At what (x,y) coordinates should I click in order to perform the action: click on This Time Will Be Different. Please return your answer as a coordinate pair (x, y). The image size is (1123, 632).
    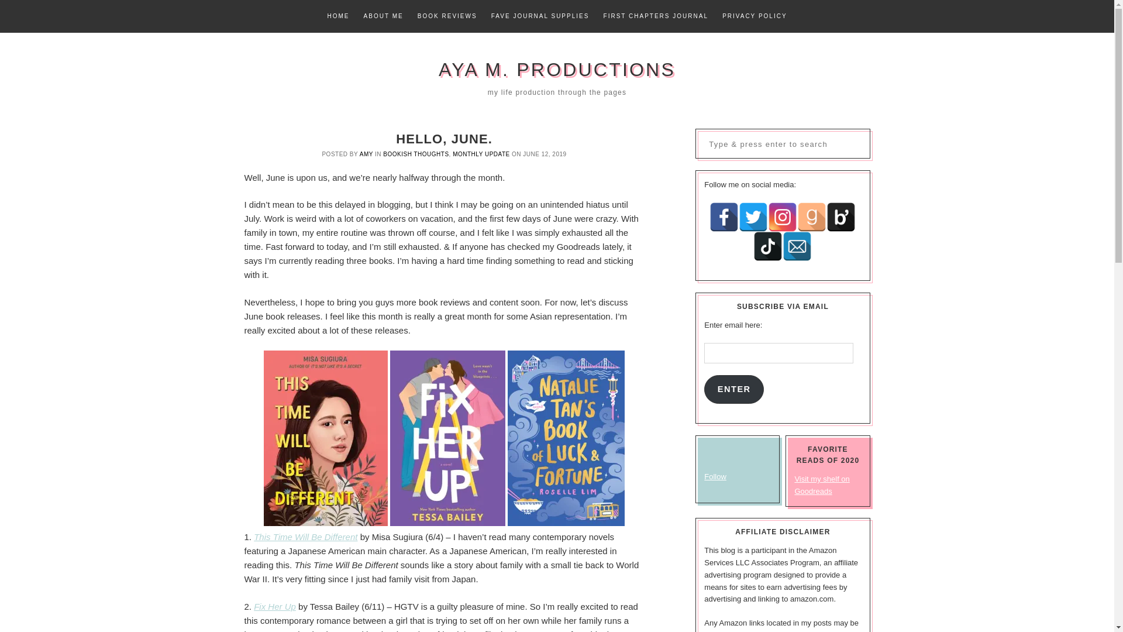
    Looking at the image, I should click on (305, 537).